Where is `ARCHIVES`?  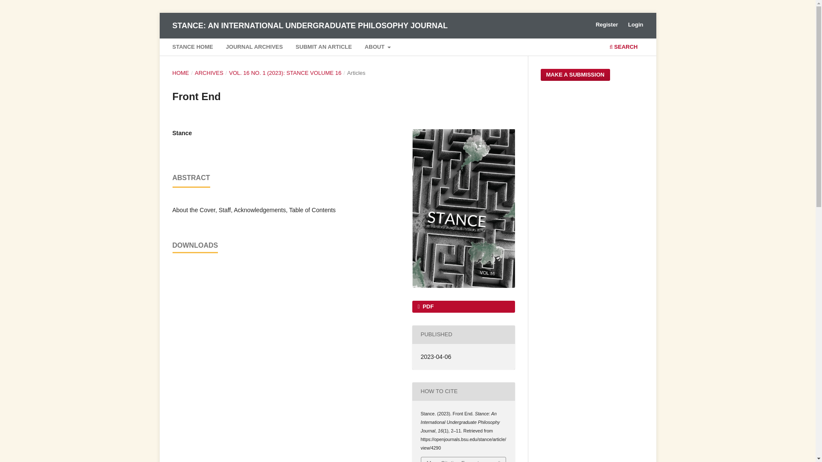
ARCHIVES is located at coordinates (209, 73).